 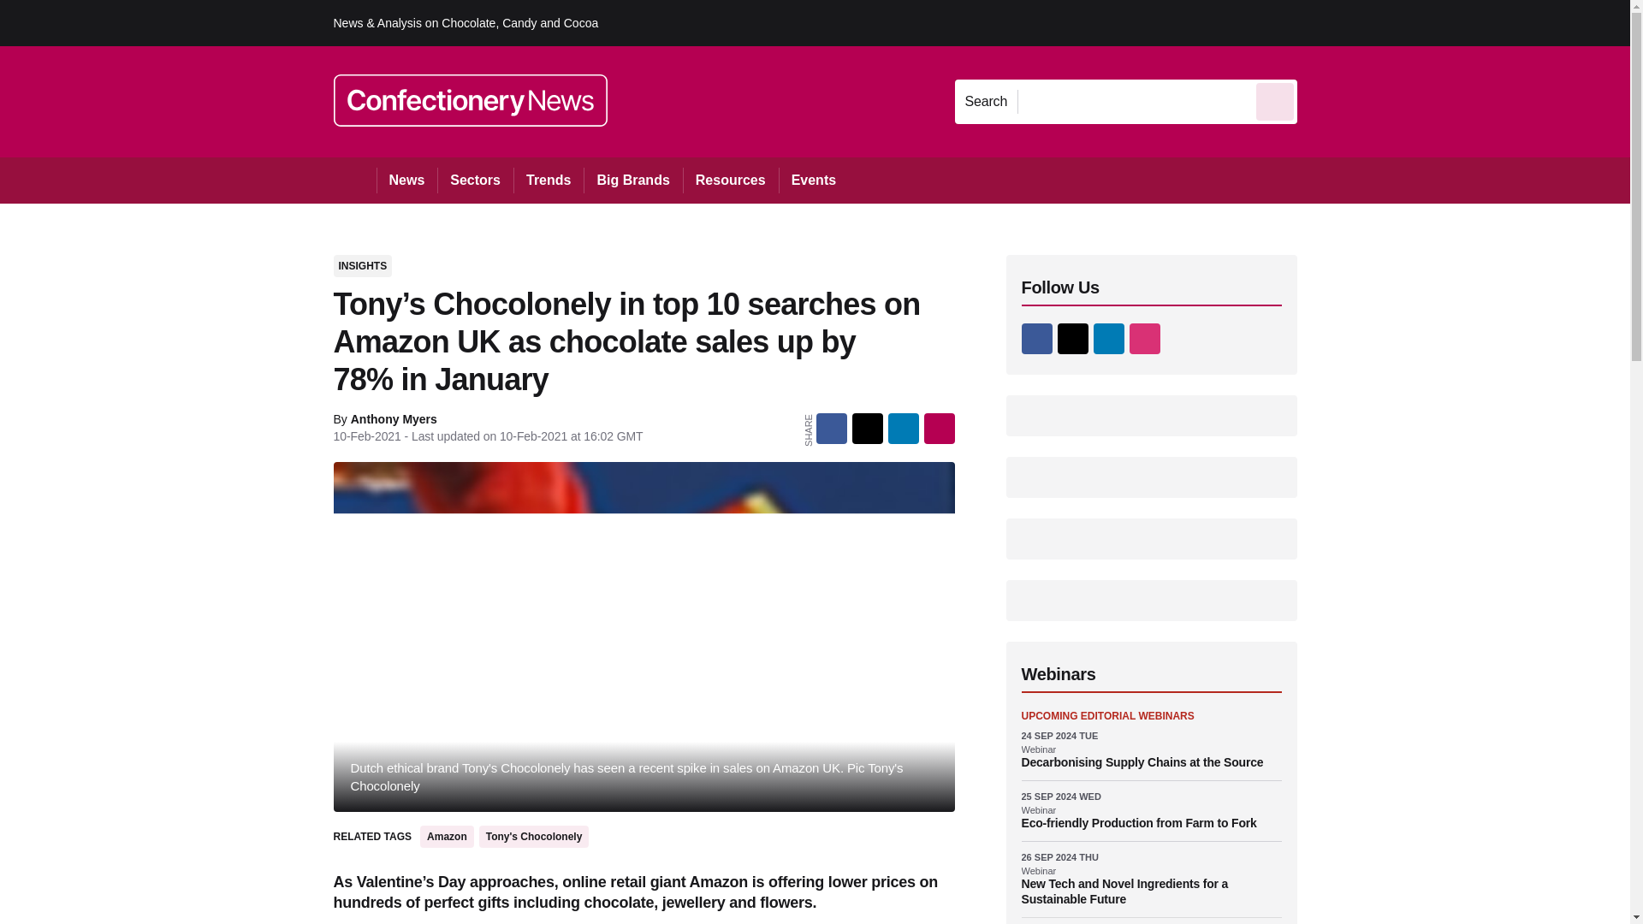 What do you see at coordinates (1322, 22) in the screenshot?
I see `Sign in` at bounding box center [1322, 22].